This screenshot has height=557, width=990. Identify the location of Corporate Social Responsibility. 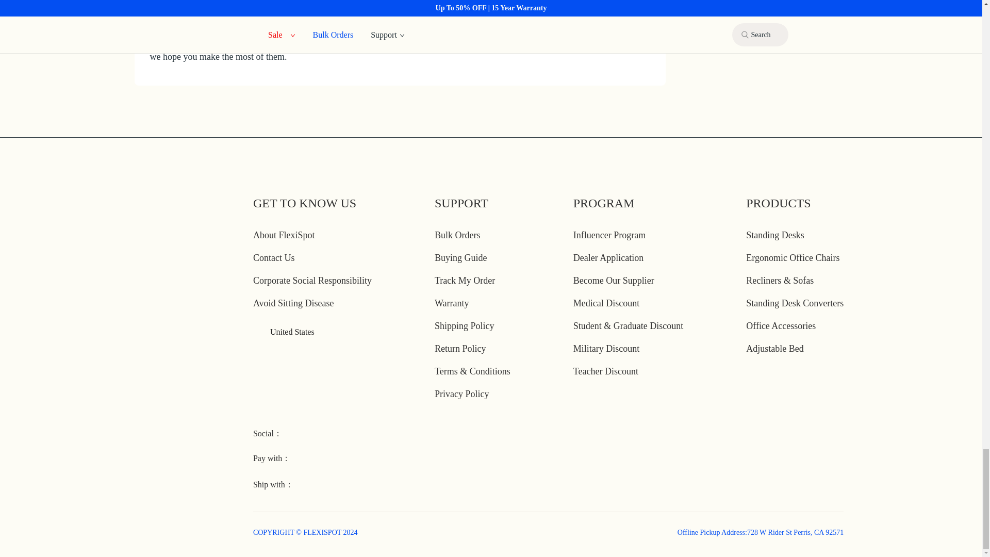
(312, 281).